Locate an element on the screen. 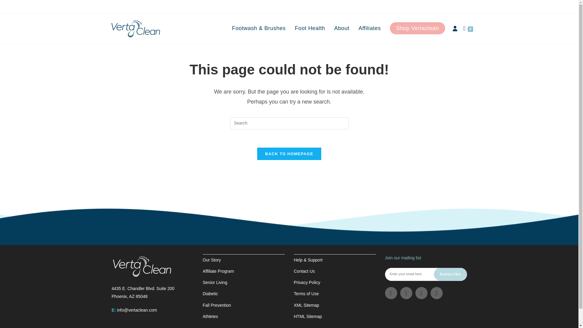  HTML Sitemap is located at coordinates (308, 316).